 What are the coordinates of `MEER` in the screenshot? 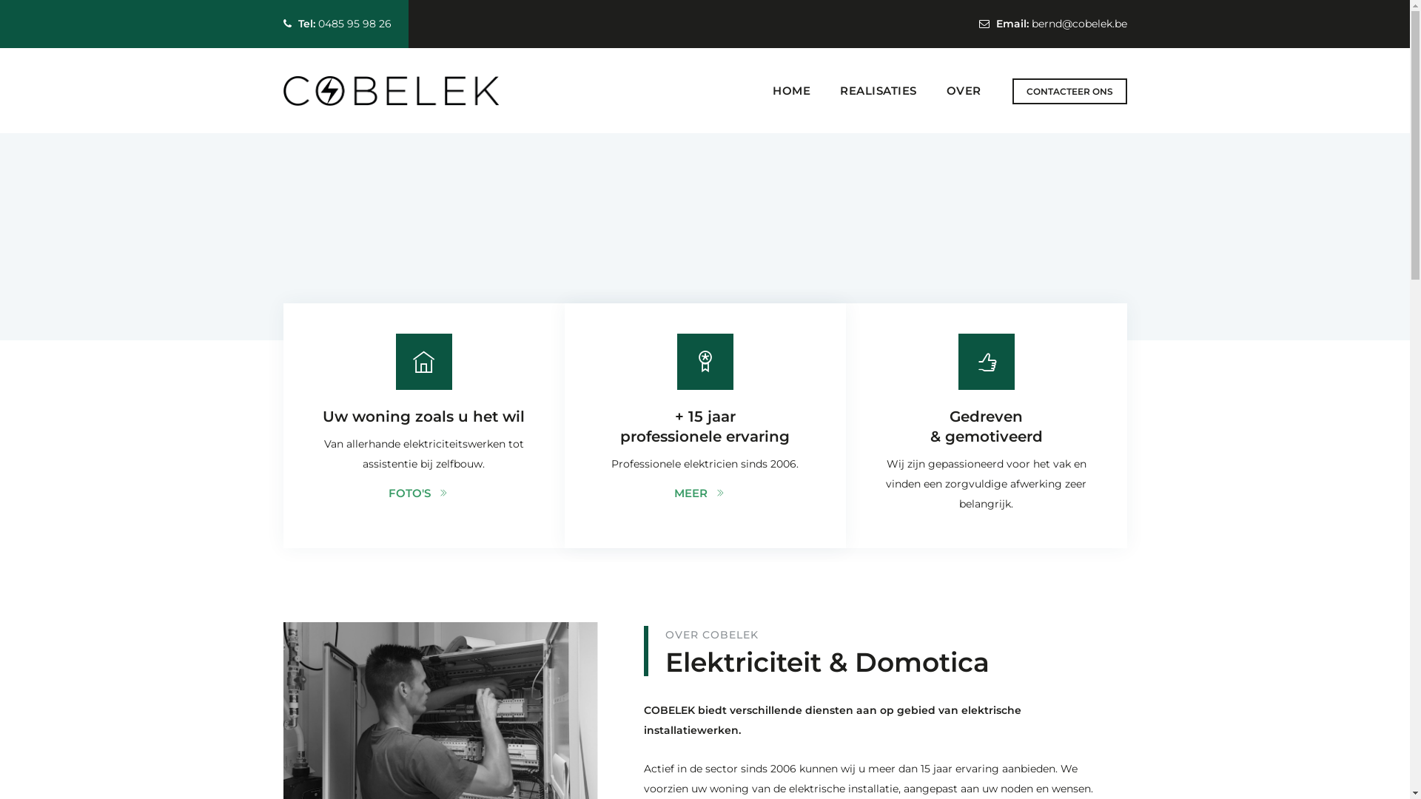 It's located at (705, 493).